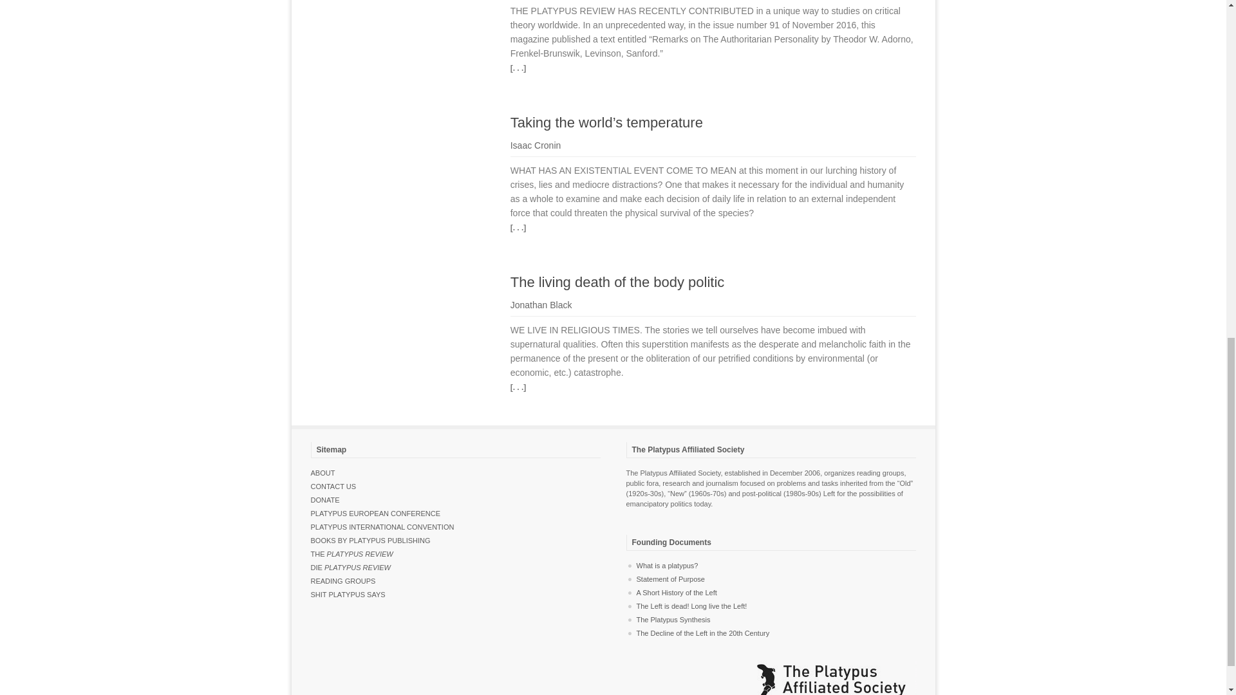  I want to click on The living death of the body politic, so click(617, 282).